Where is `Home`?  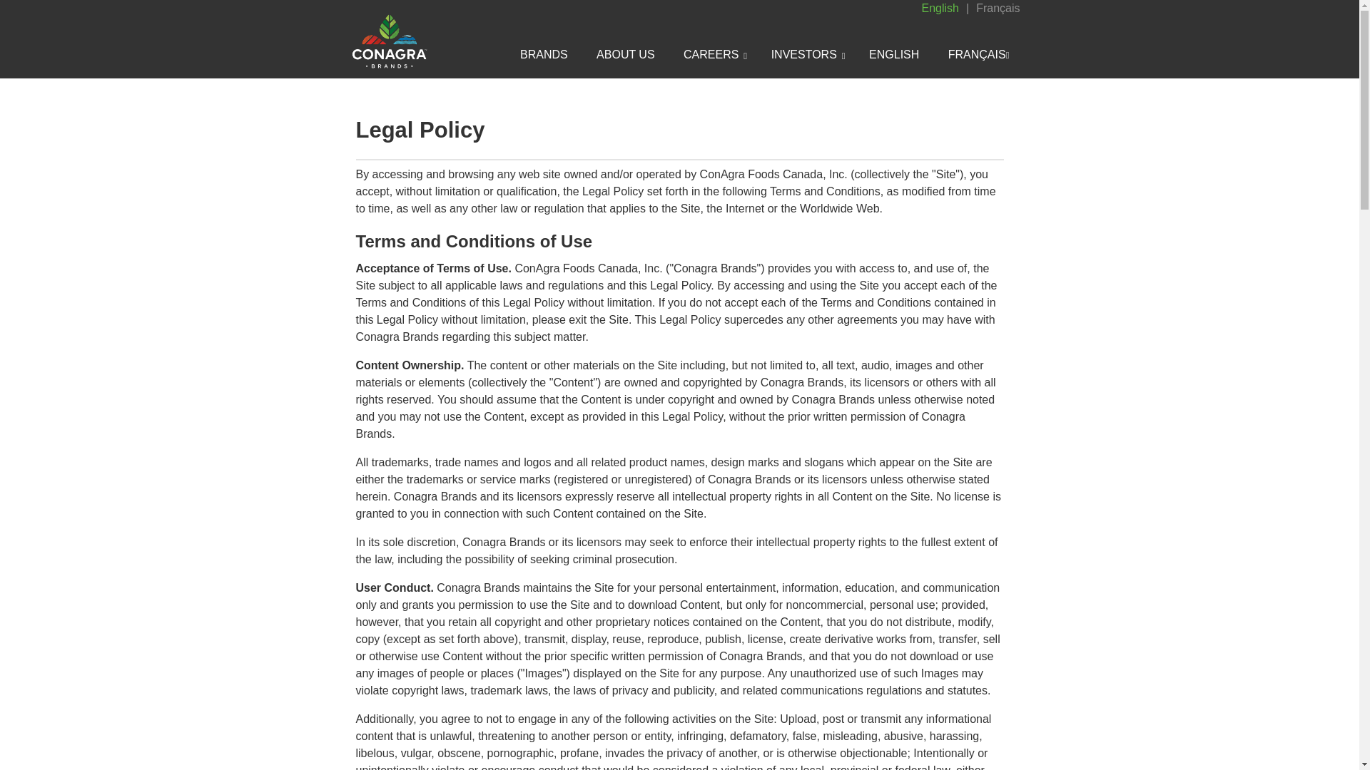
Home is located at coordinates (424, 34).